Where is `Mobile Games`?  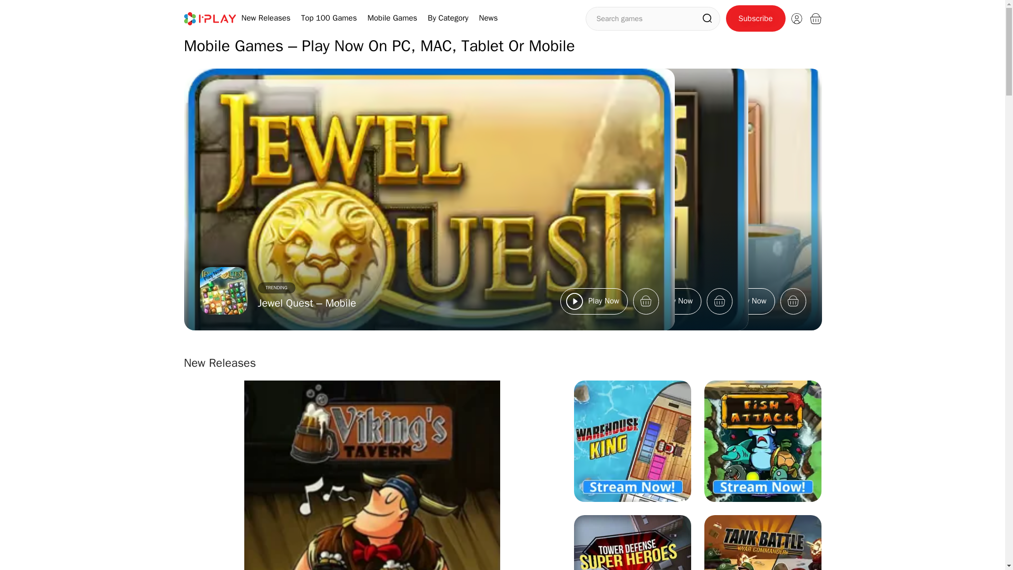
Mobile Games is located at coordinates (391, 18).